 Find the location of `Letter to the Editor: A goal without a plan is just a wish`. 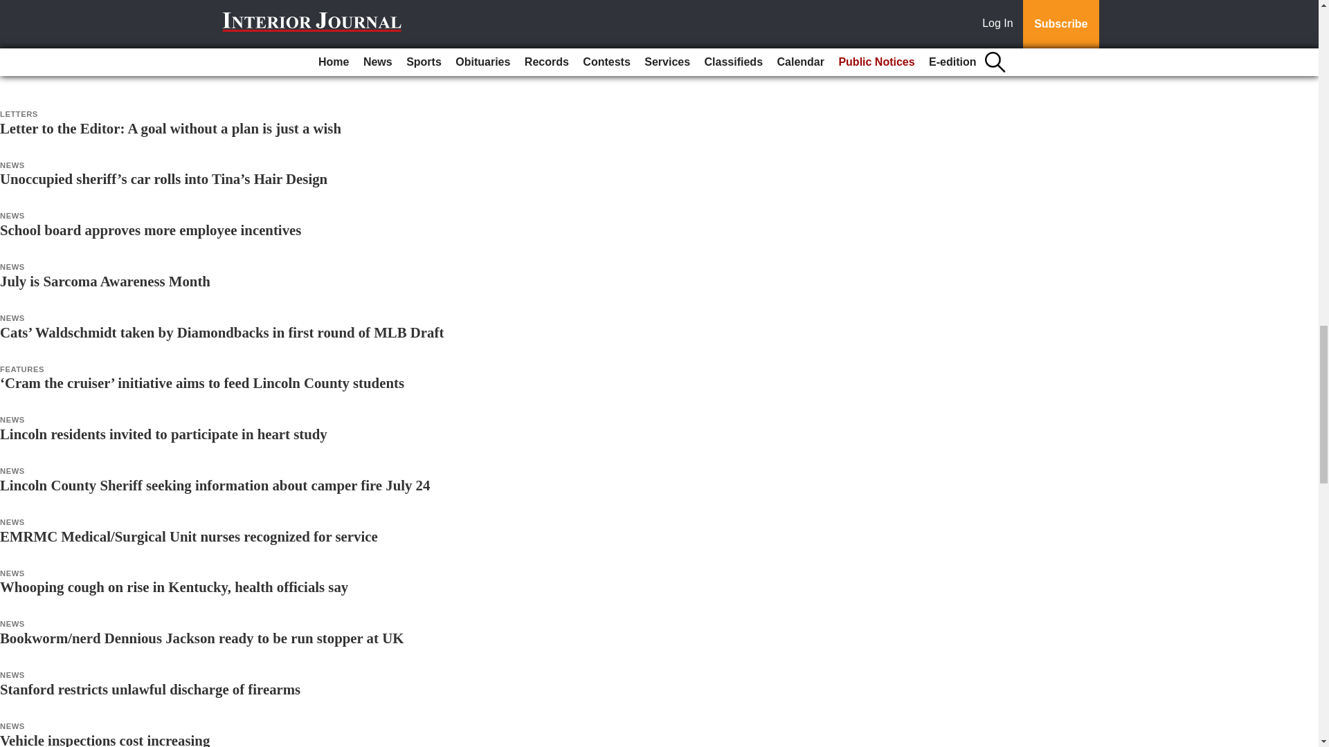

Letter to the Editor: A goal without a plan is just a wish is located at coordinates (170, 127).